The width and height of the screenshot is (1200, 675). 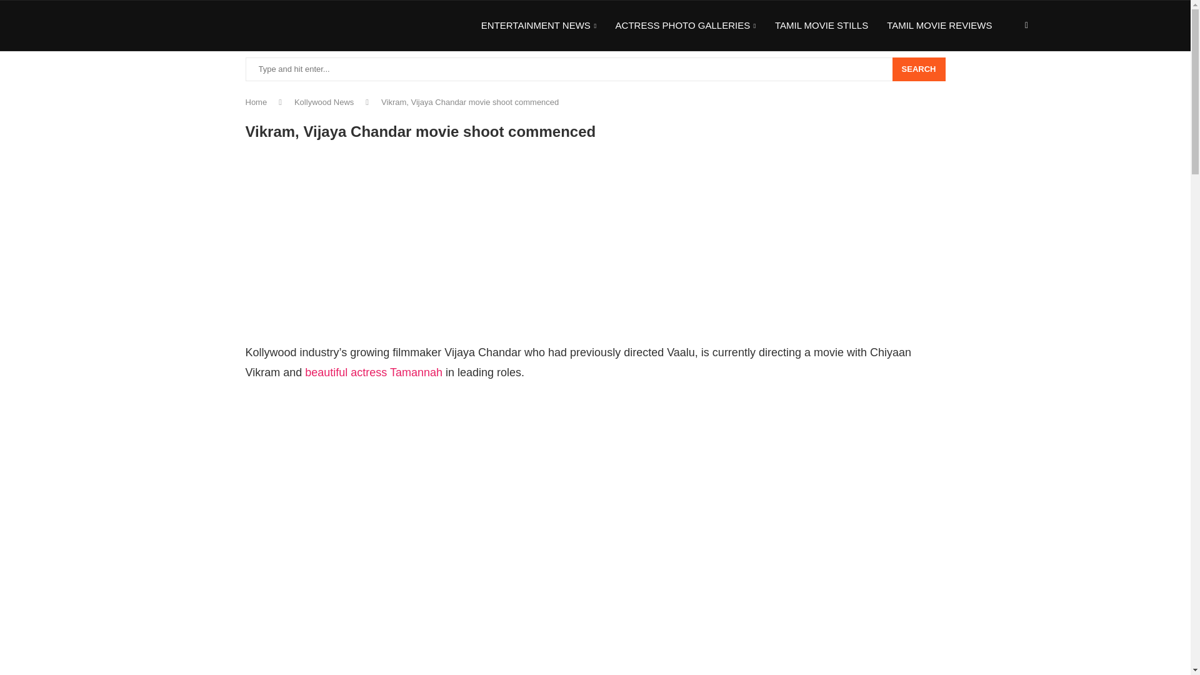 What do you see at coordinates (374, 372) in the screenshot?
I see `beautiful actress Tamannah` at bounding box center [374, 372].